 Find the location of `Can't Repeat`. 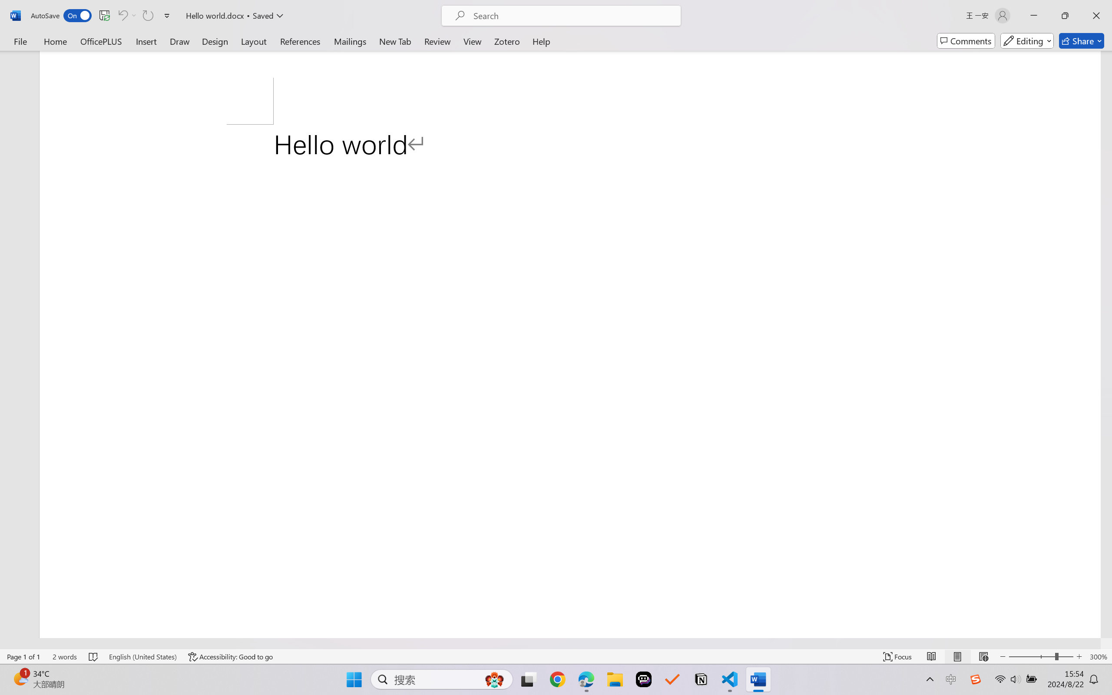

Can't Repeat is located at coordinates (148, 16).